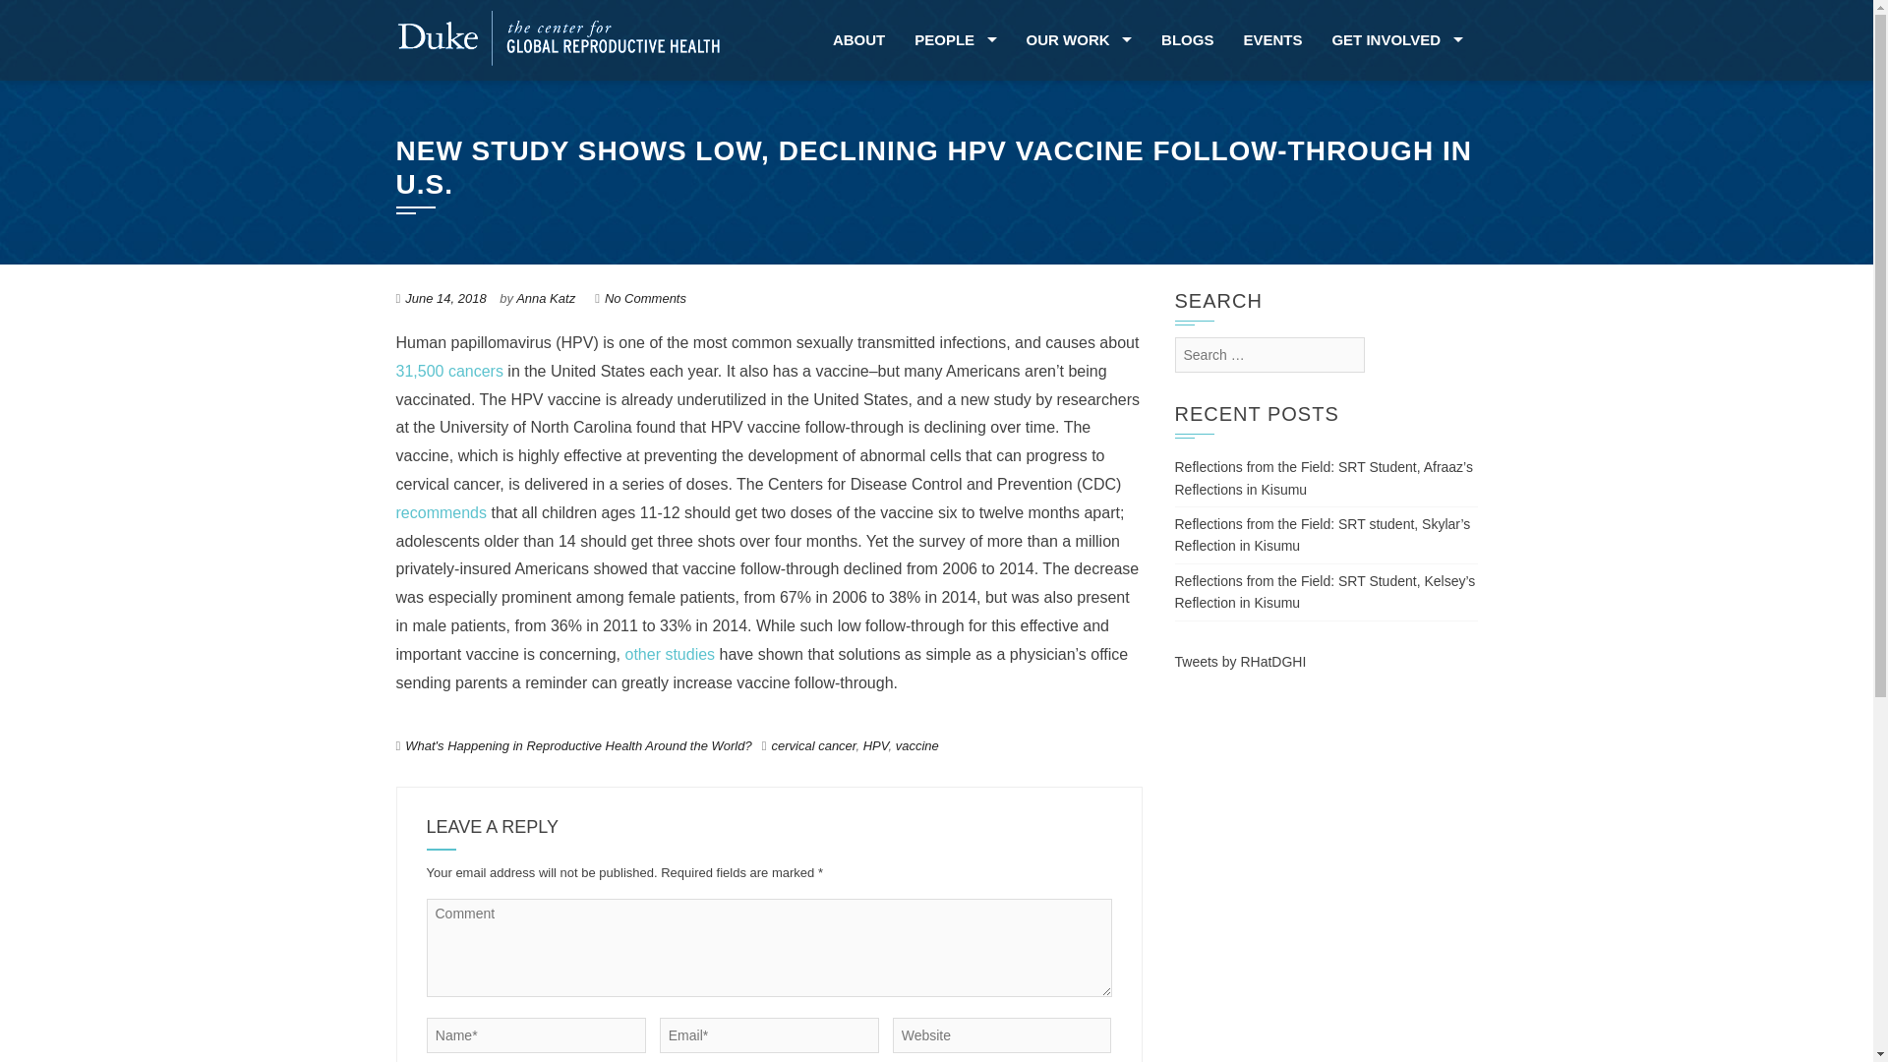  What do you see at coordinates (444, 298) in the screenshot?
I see `June 14, 2018` at bounding box center [444, 298].